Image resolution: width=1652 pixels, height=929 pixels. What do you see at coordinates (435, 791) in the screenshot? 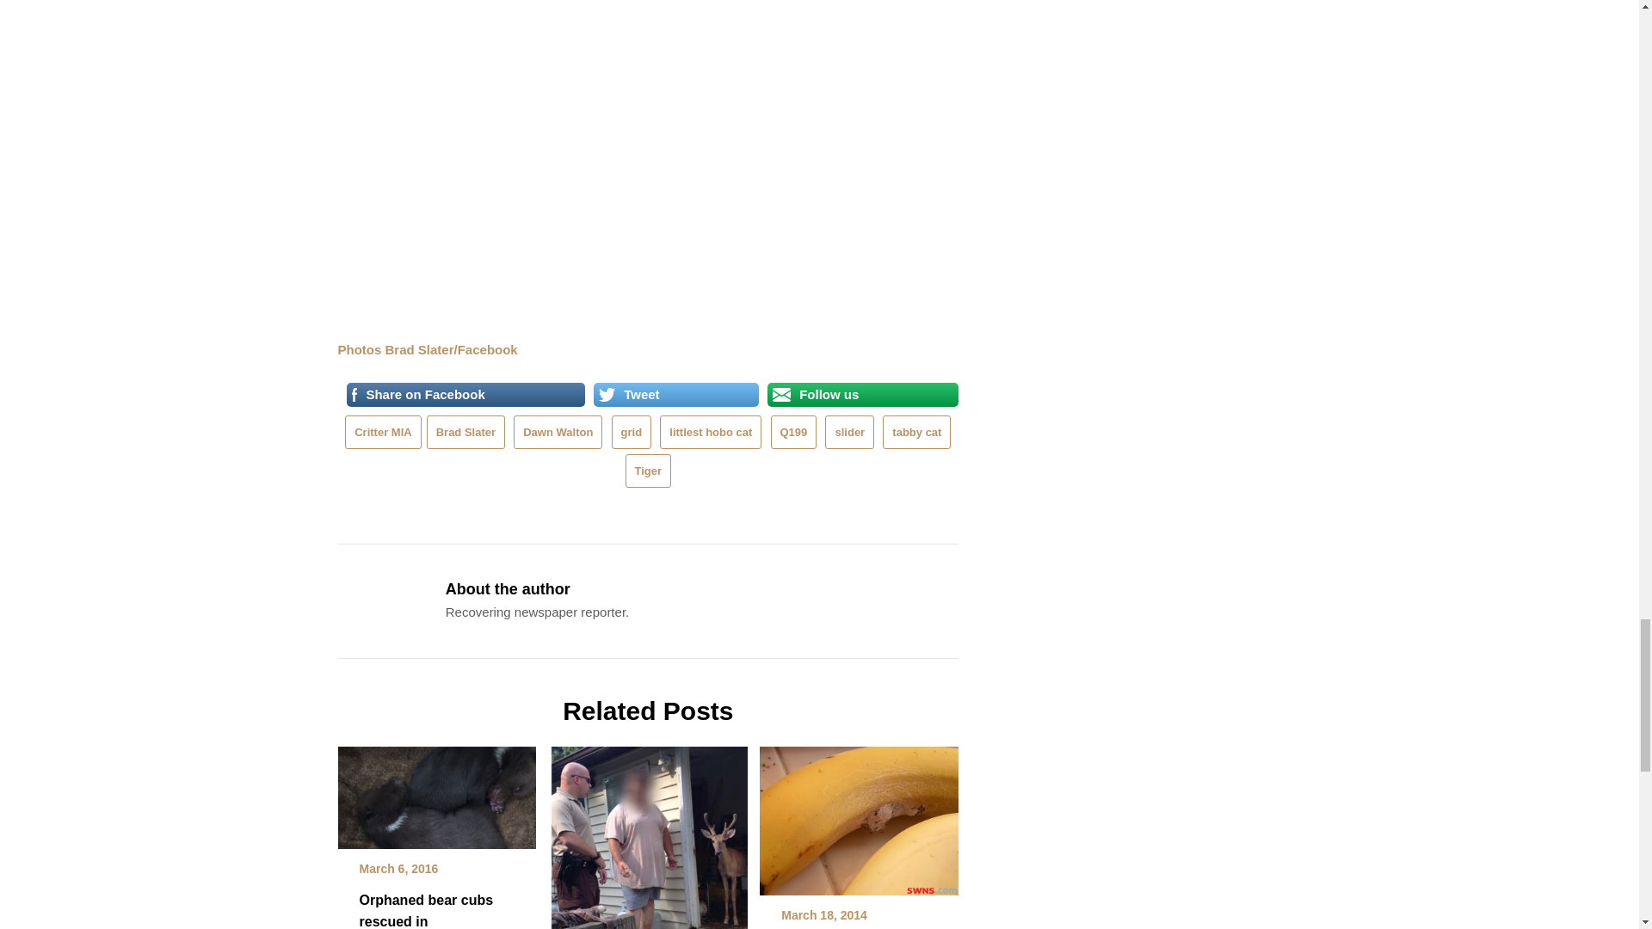
I see `Orphaned bear cubs rescued in Transylvania` at bounding box center [435, 791].